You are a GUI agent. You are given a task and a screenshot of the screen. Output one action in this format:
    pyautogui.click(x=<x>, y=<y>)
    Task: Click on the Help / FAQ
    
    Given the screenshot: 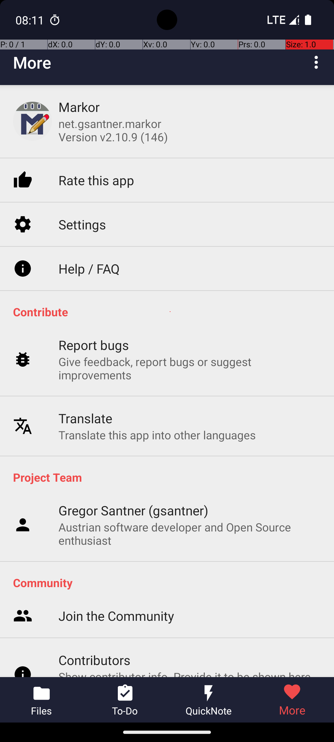 What is the action you would take?
    pyautogui.click(x=89, y=239)
    